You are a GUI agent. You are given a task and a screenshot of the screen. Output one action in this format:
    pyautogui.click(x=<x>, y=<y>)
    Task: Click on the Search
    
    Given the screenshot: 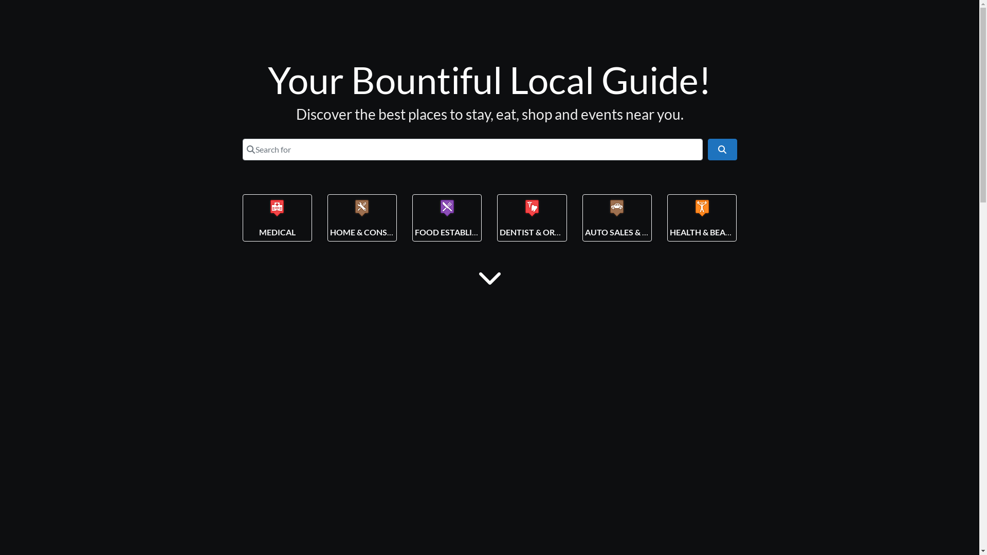 What is the action you would take?
    pyautogui.click(x=722, y=149)
    